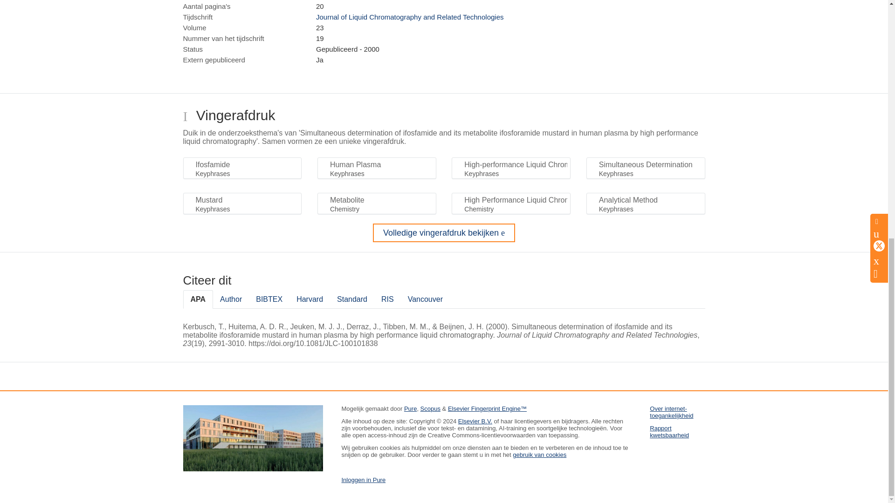 The width and height of the screenshot is (895, 503). Describe the element at coordinates (475, 421) in the screenshot. I see `Elsevier B.V.` at that location.